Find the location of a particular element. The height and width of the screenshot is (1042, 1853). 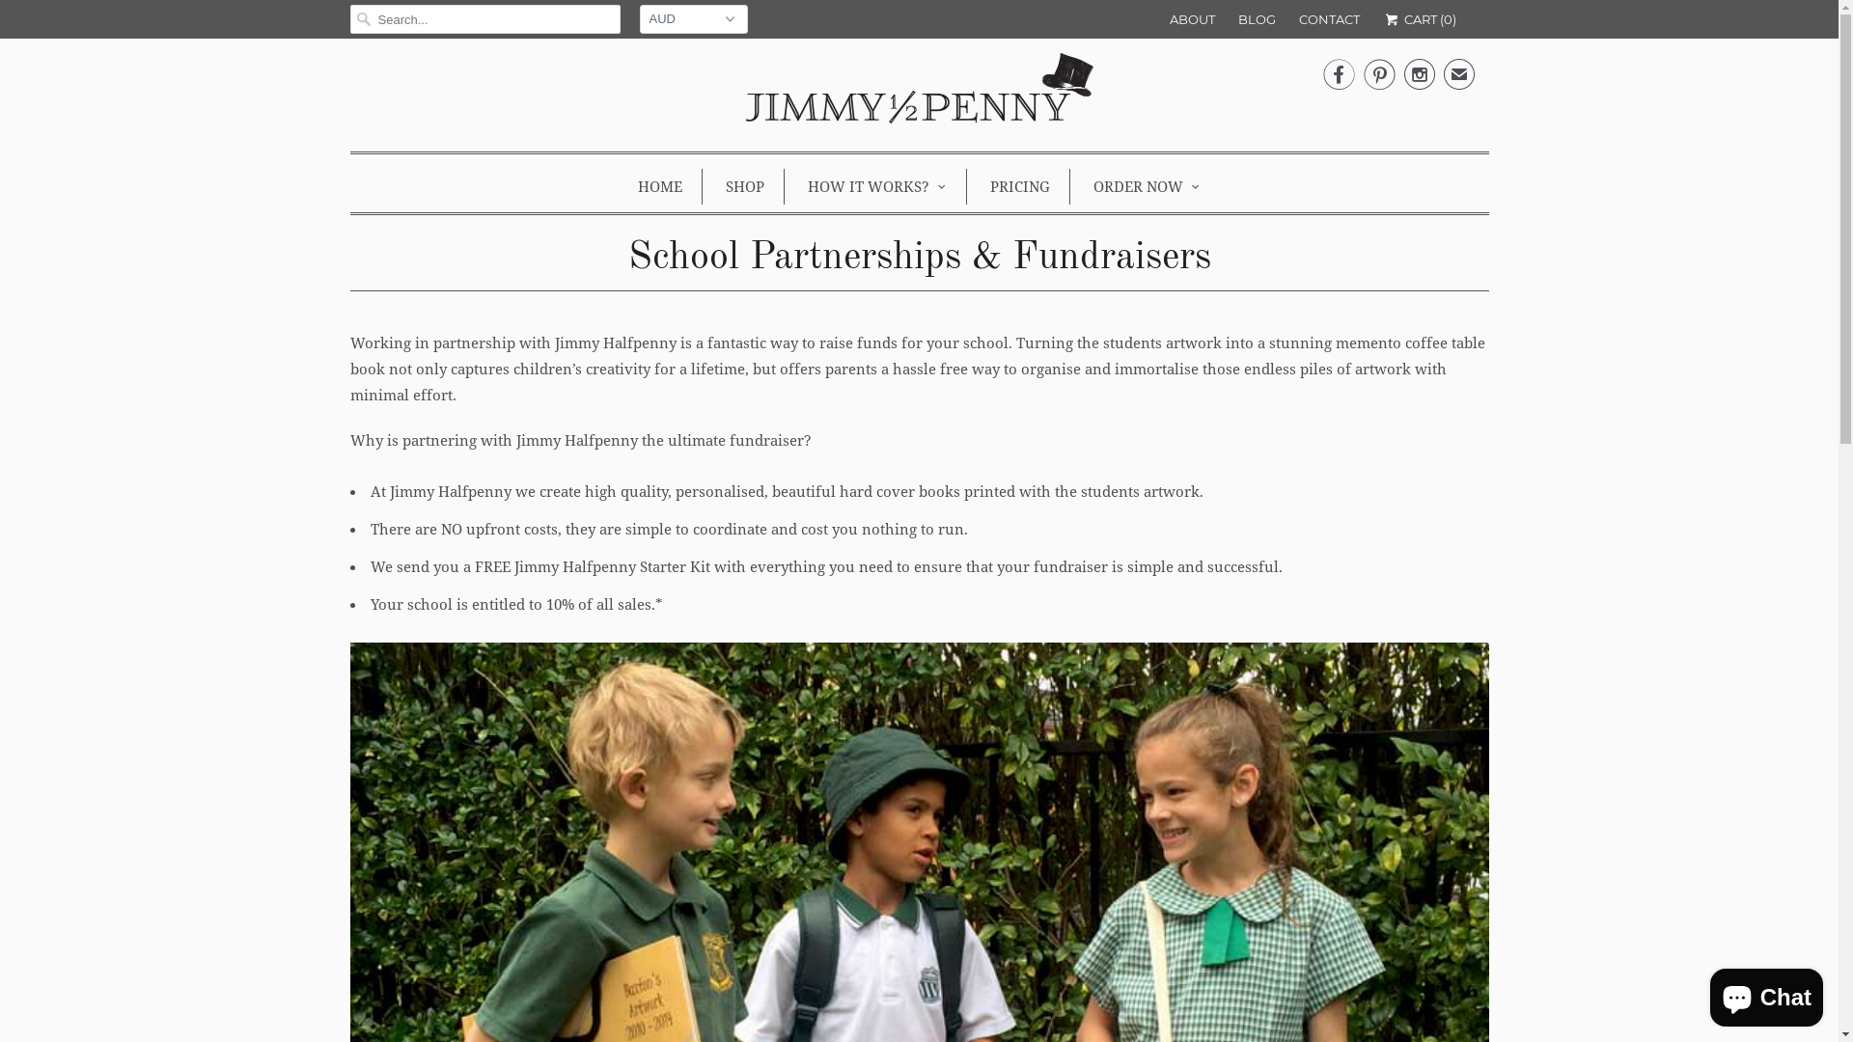

HOME is located at coordinates (660, 185).